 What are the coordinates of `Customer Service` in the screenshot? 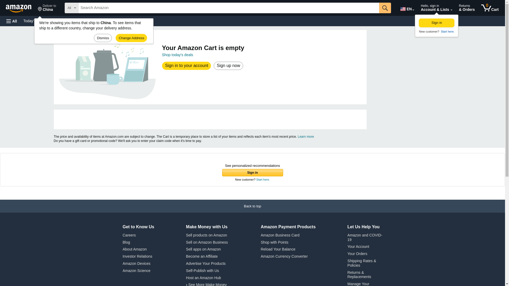 It's located at (67, 21).